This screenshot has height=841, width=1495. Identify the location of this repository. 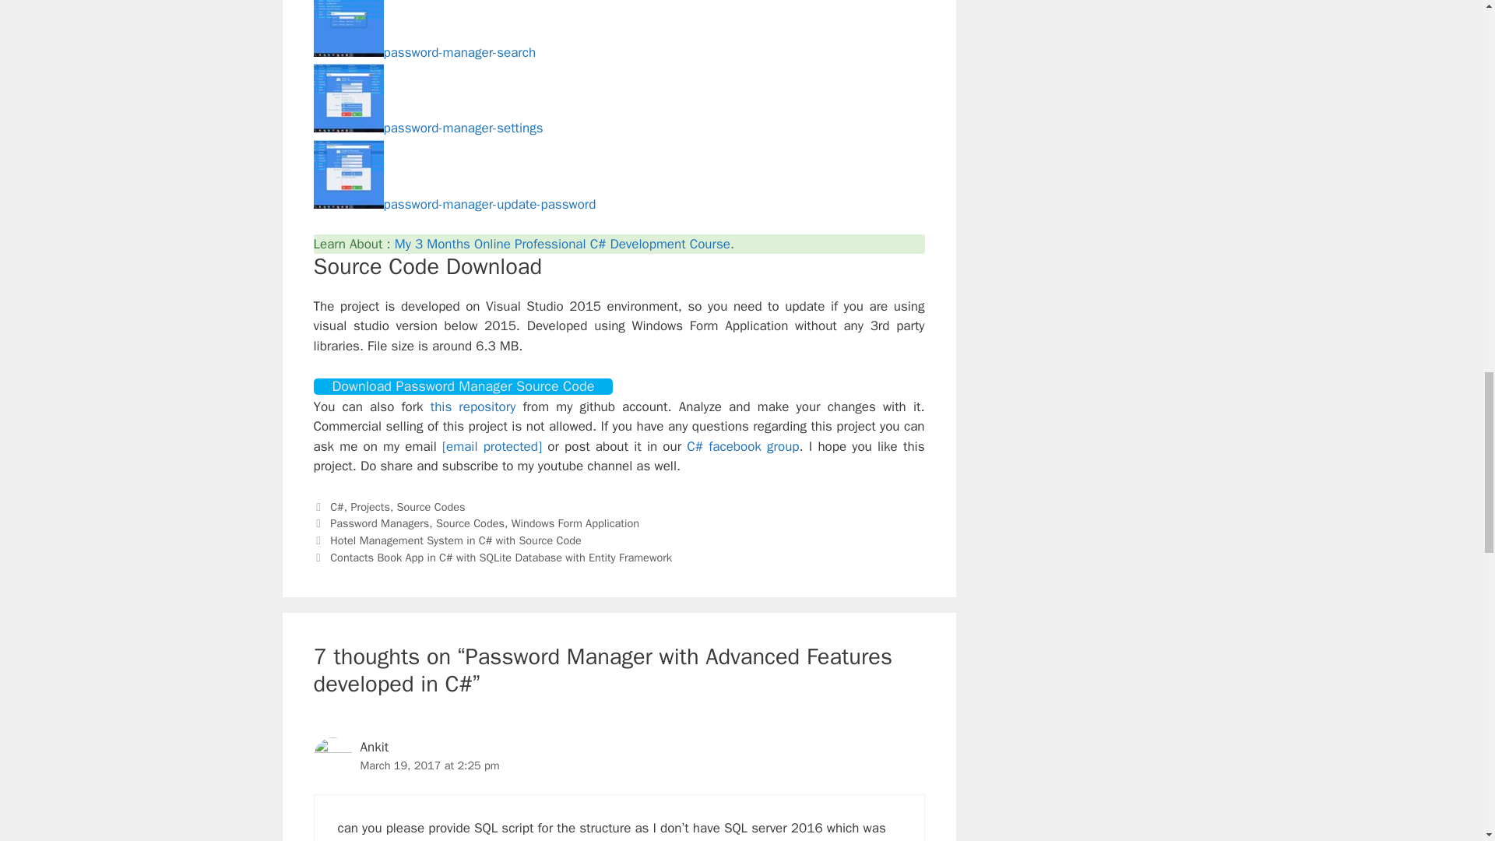
(473, 406).